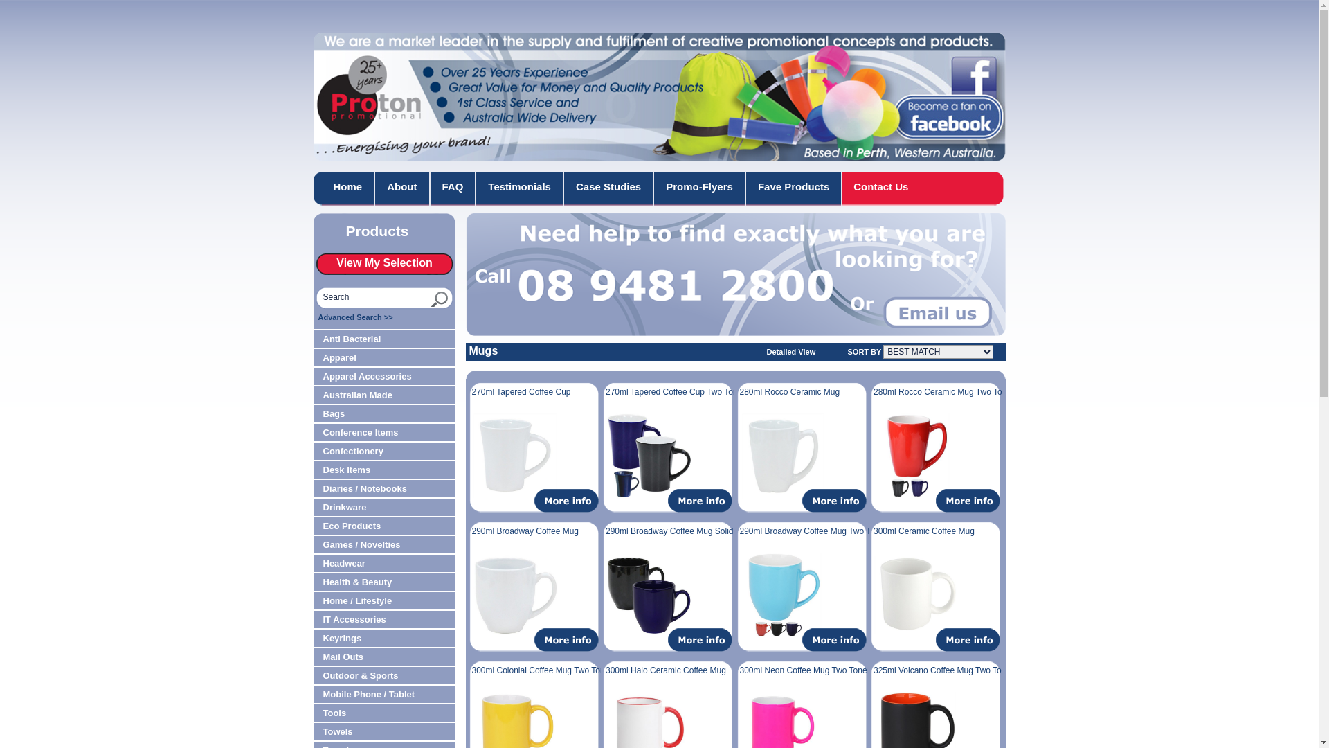 The height and width of the screenshot is (748, 1329). Describe the element at coordinates (835, 640) in the screenshot. I see `      ` at that location.